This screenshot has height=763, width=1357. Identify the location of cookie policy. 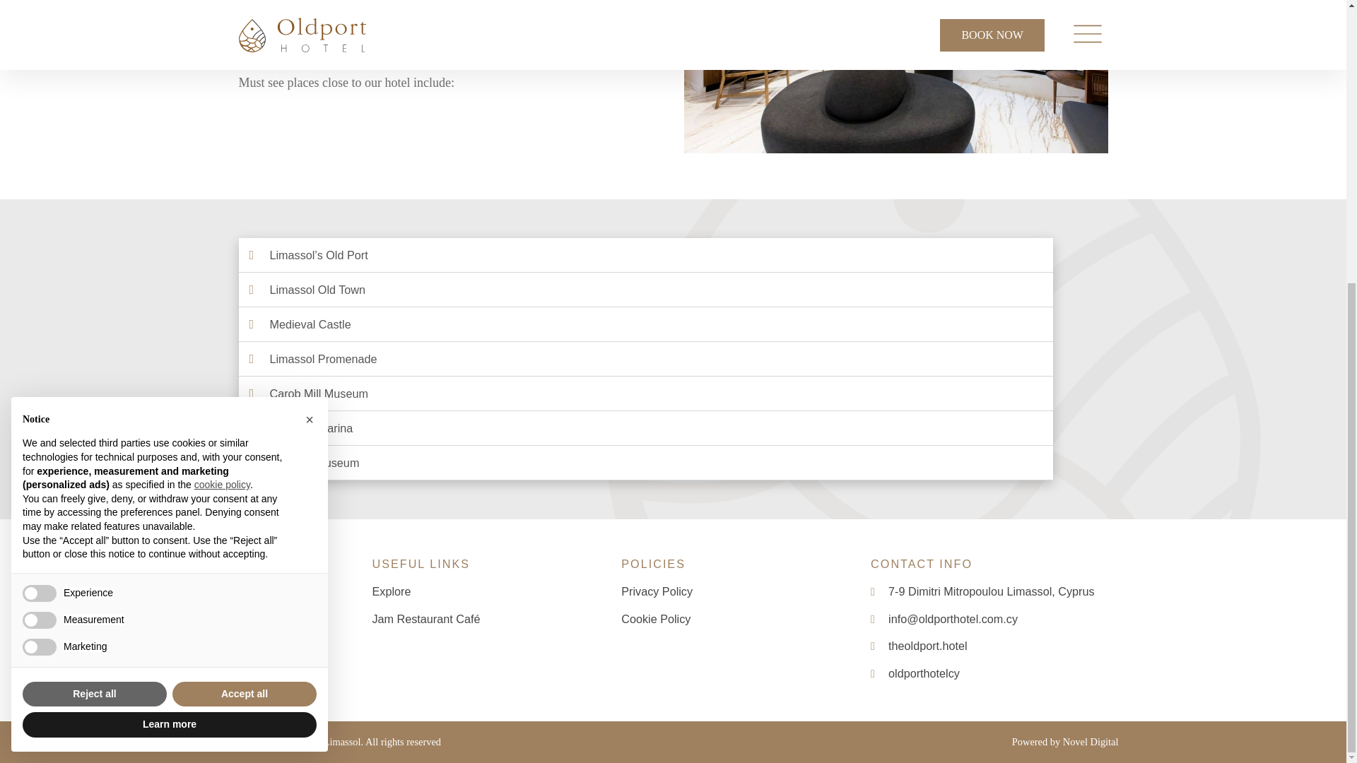
(222, 40).